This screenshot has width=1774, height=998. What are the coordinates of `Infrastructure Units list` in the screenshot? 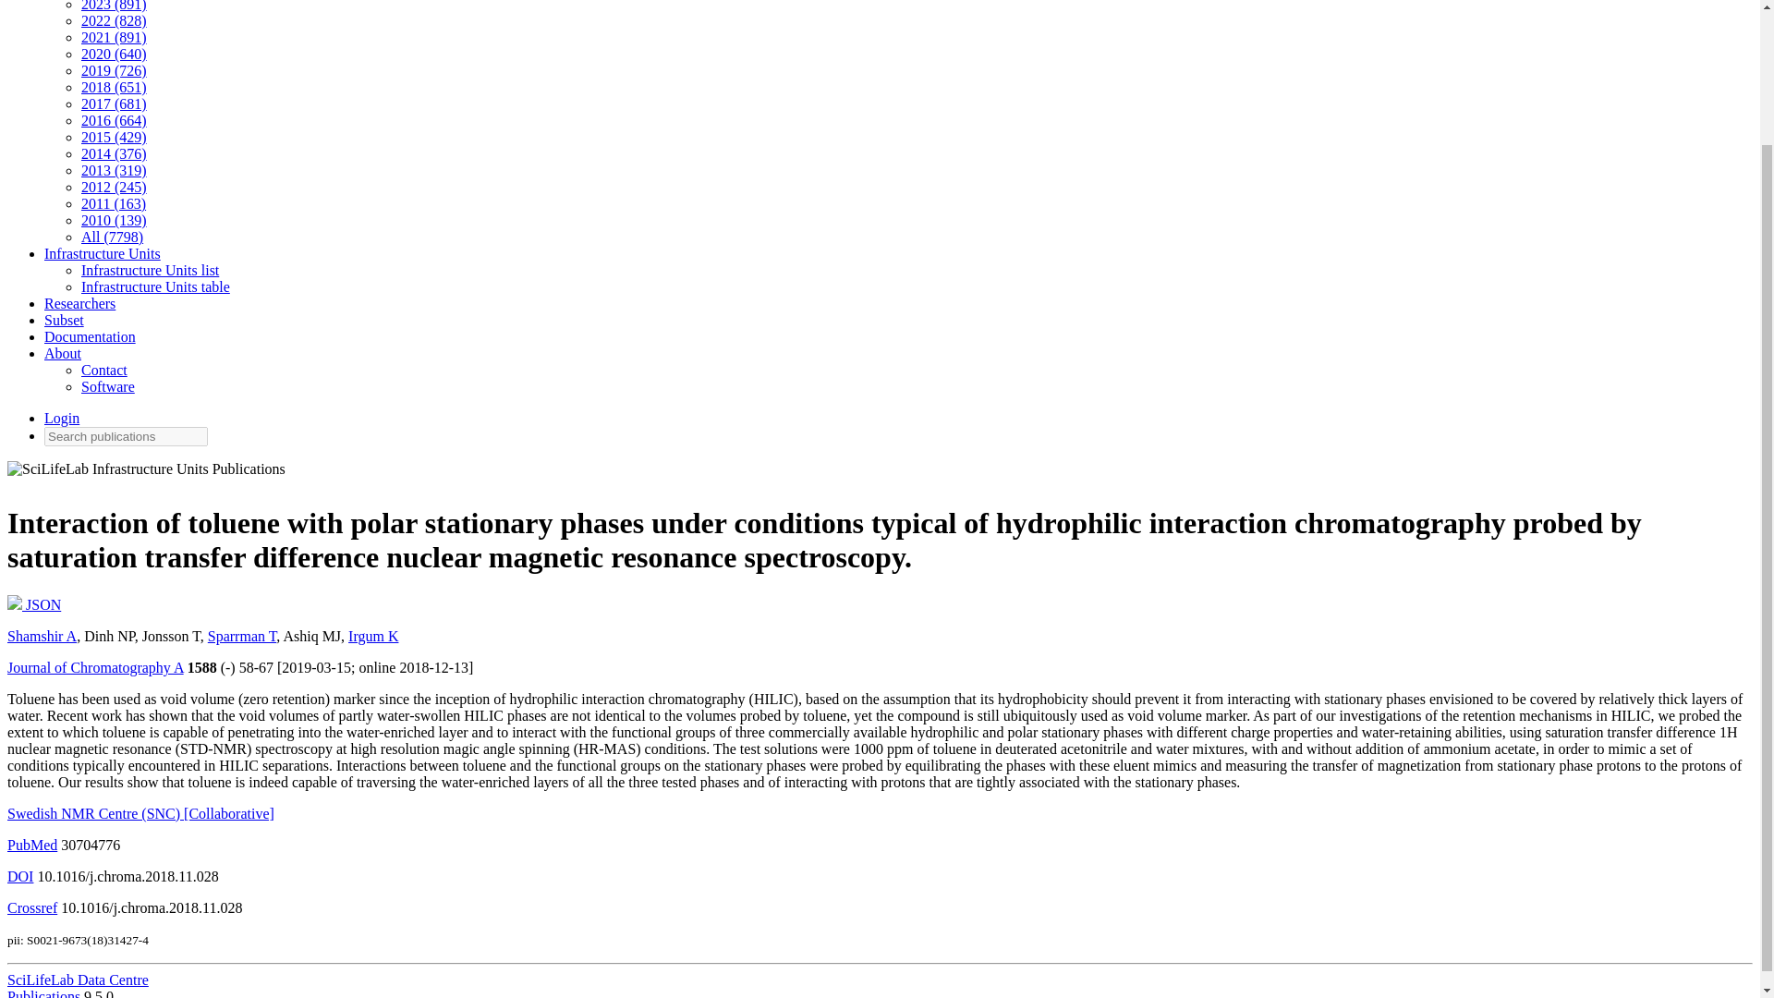 It's located at (150, 270).